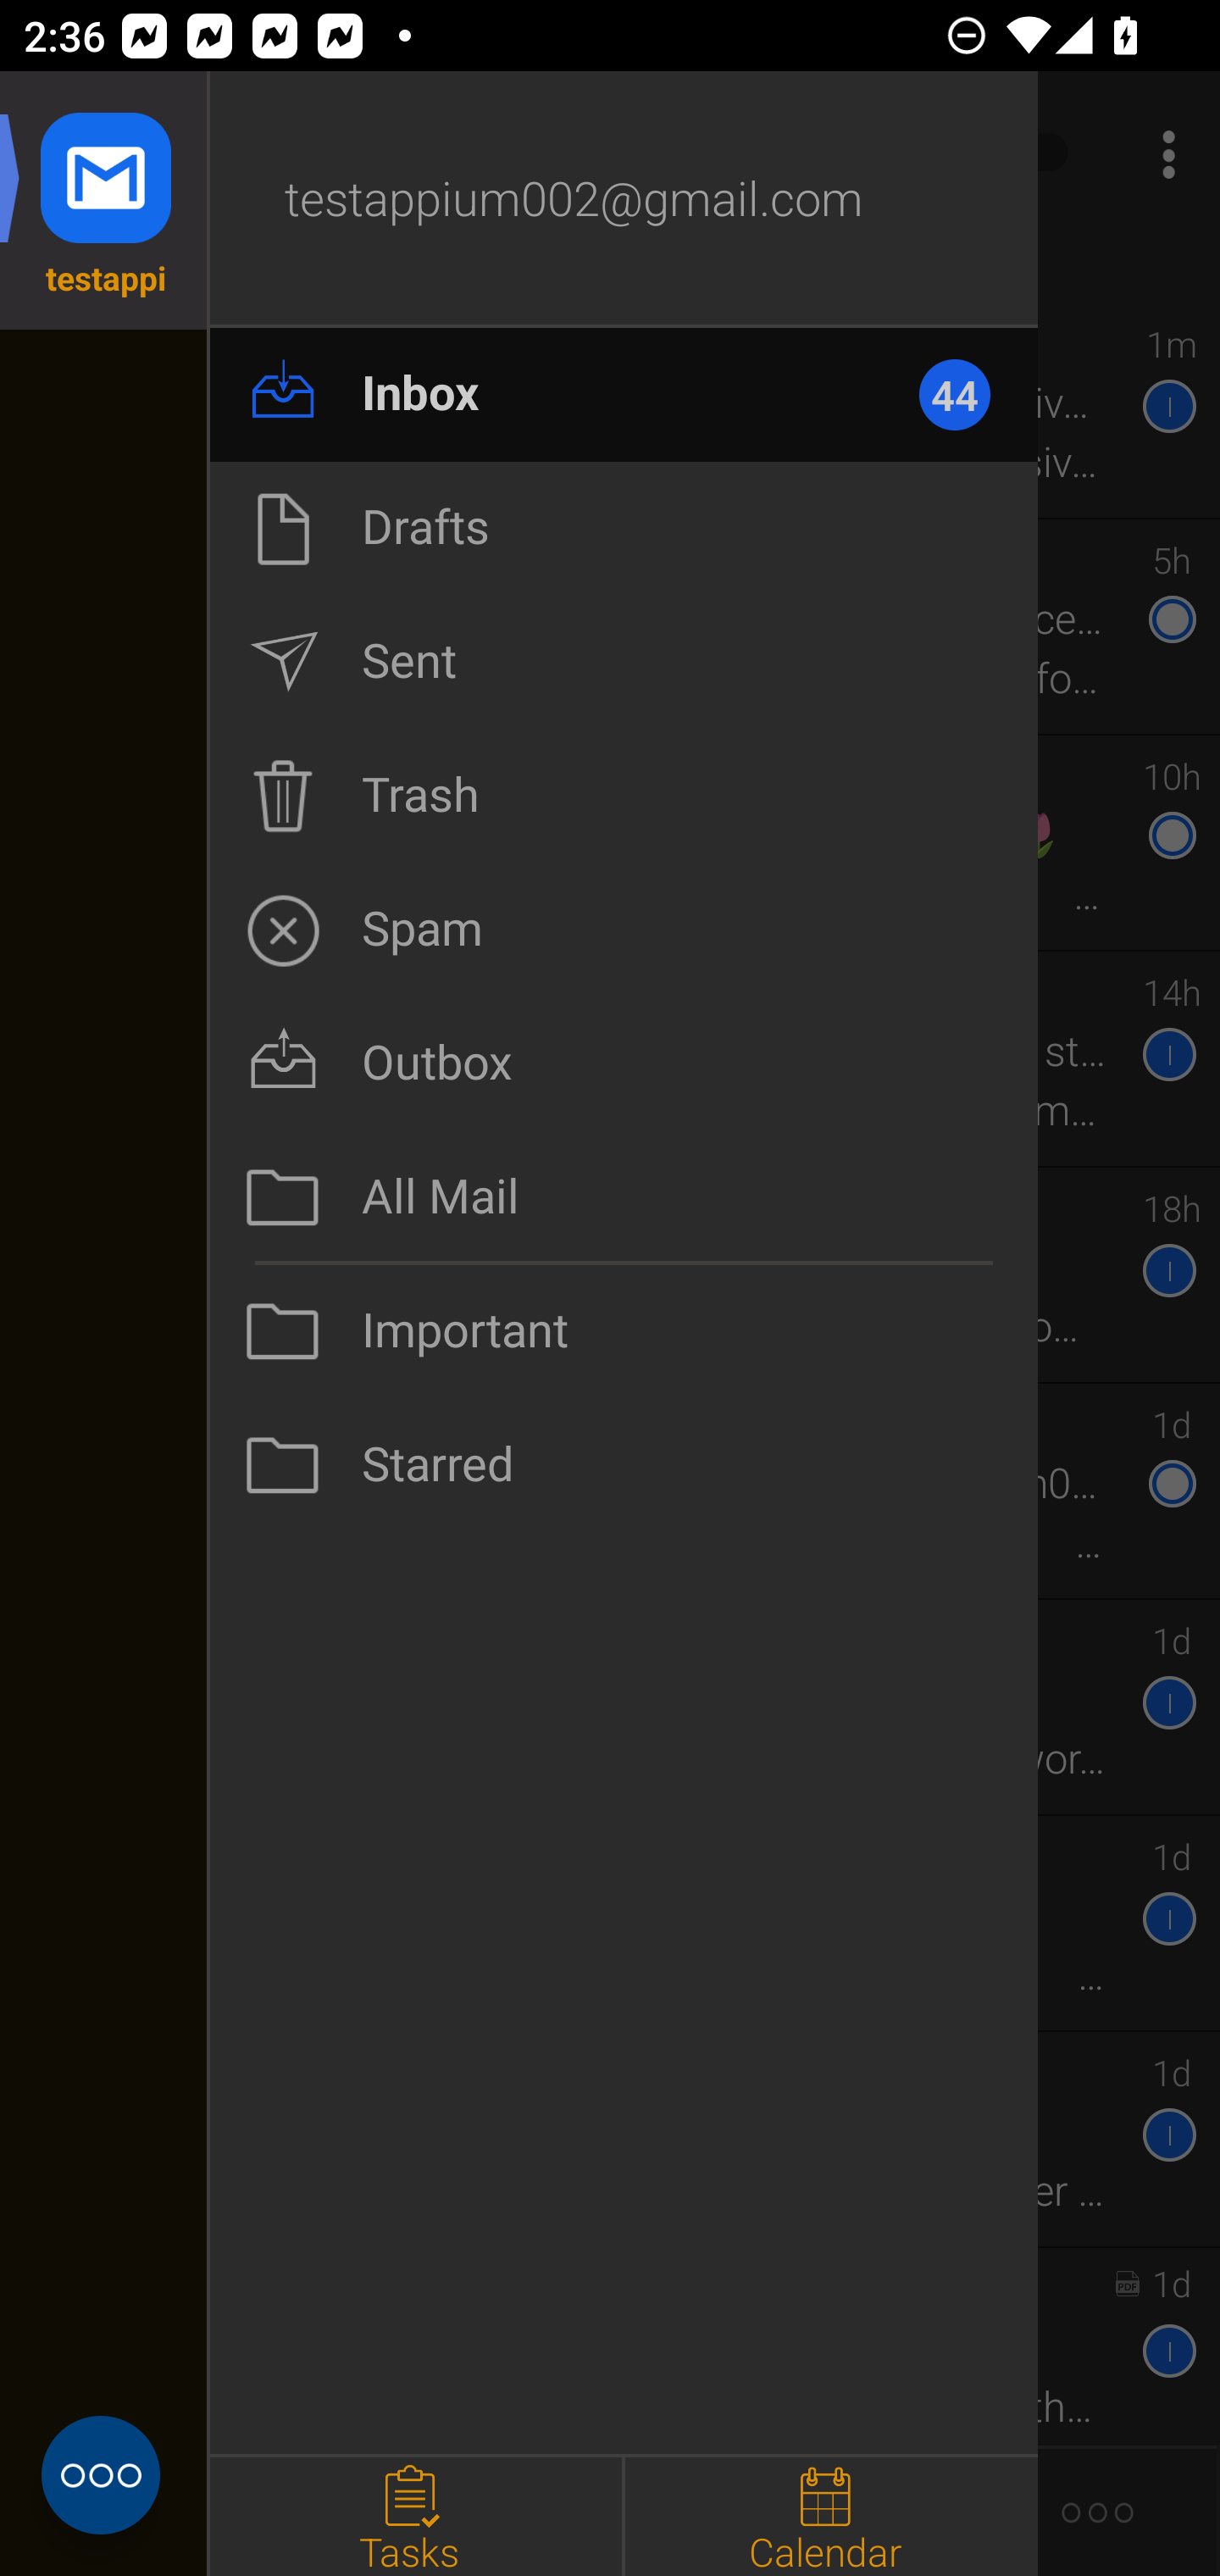 The width and height of the screenshot is (1220, 2576). Describe the element at coordinates (969, 394) in the screenshot. I see `44` at that location.